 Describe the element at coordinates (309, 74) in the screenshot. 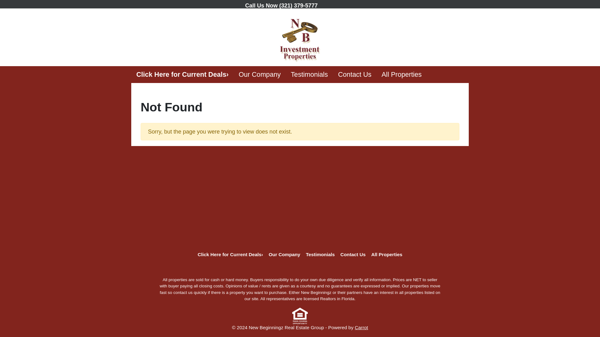

I see `Testimonials` at that location.